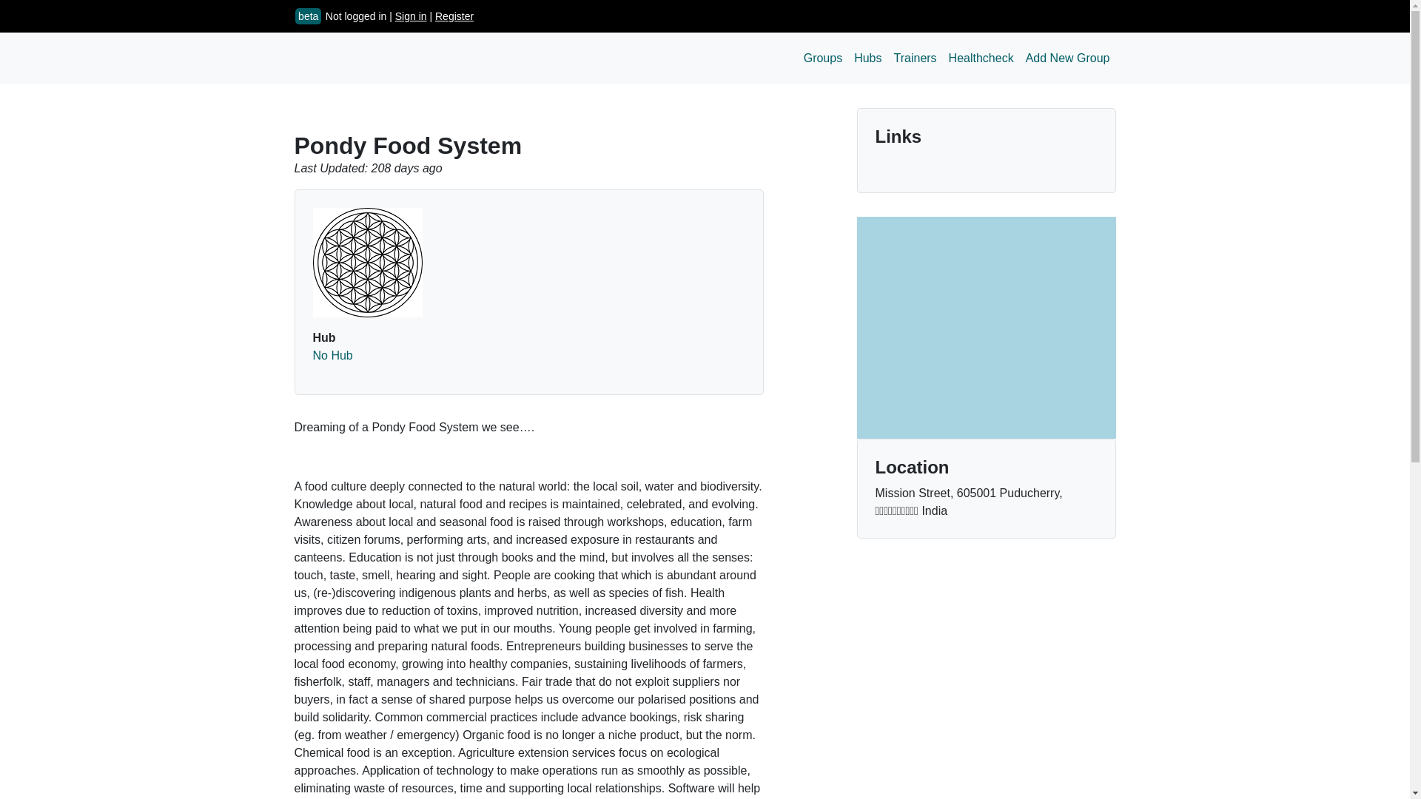 Image resolution: width=1421 pixels, height=799 pixels. What do you see at coordinates (867, 58) in the screenshot?
I see `Hubs` at bounding box center [867, 58].